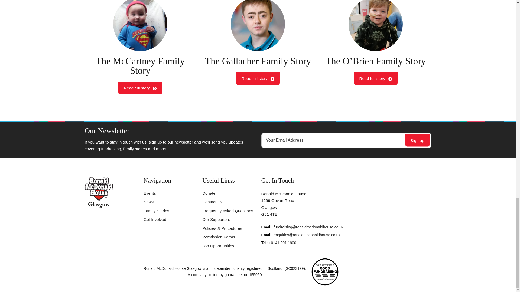 The image size is (520, 292). I want to click on Stephen, so click(258, 25).